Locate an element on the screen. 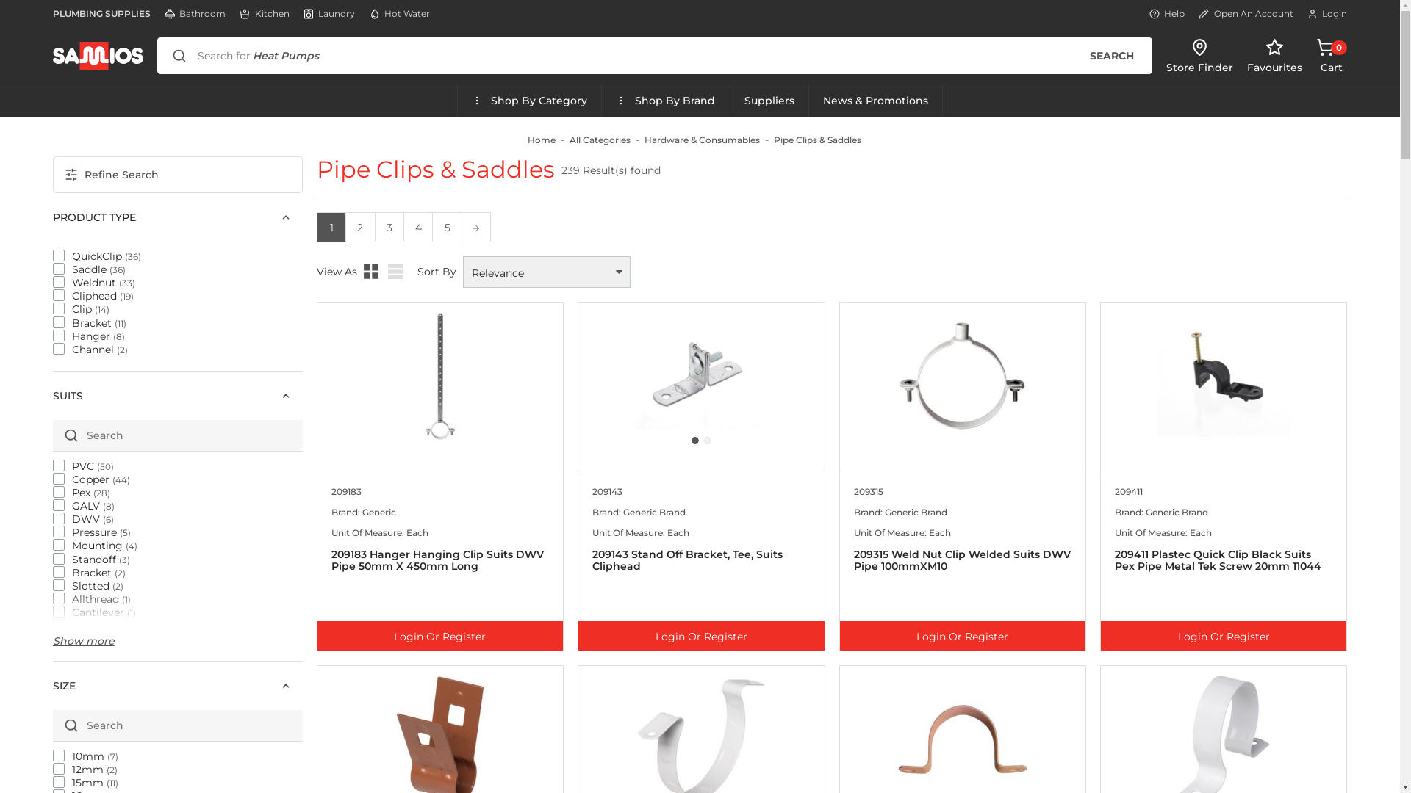 Image resolution: width=1411 pixels, height=793 pixels. SEARCH is located at coordinates (1111, 56).